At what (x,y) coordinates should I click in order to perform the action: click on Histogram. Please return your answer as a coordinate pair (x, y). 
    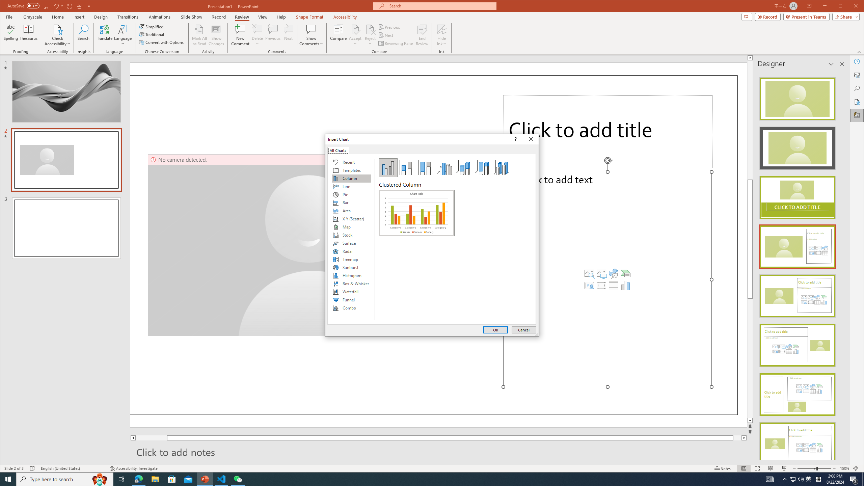
    Looking at the image, I should click on (351, 275).